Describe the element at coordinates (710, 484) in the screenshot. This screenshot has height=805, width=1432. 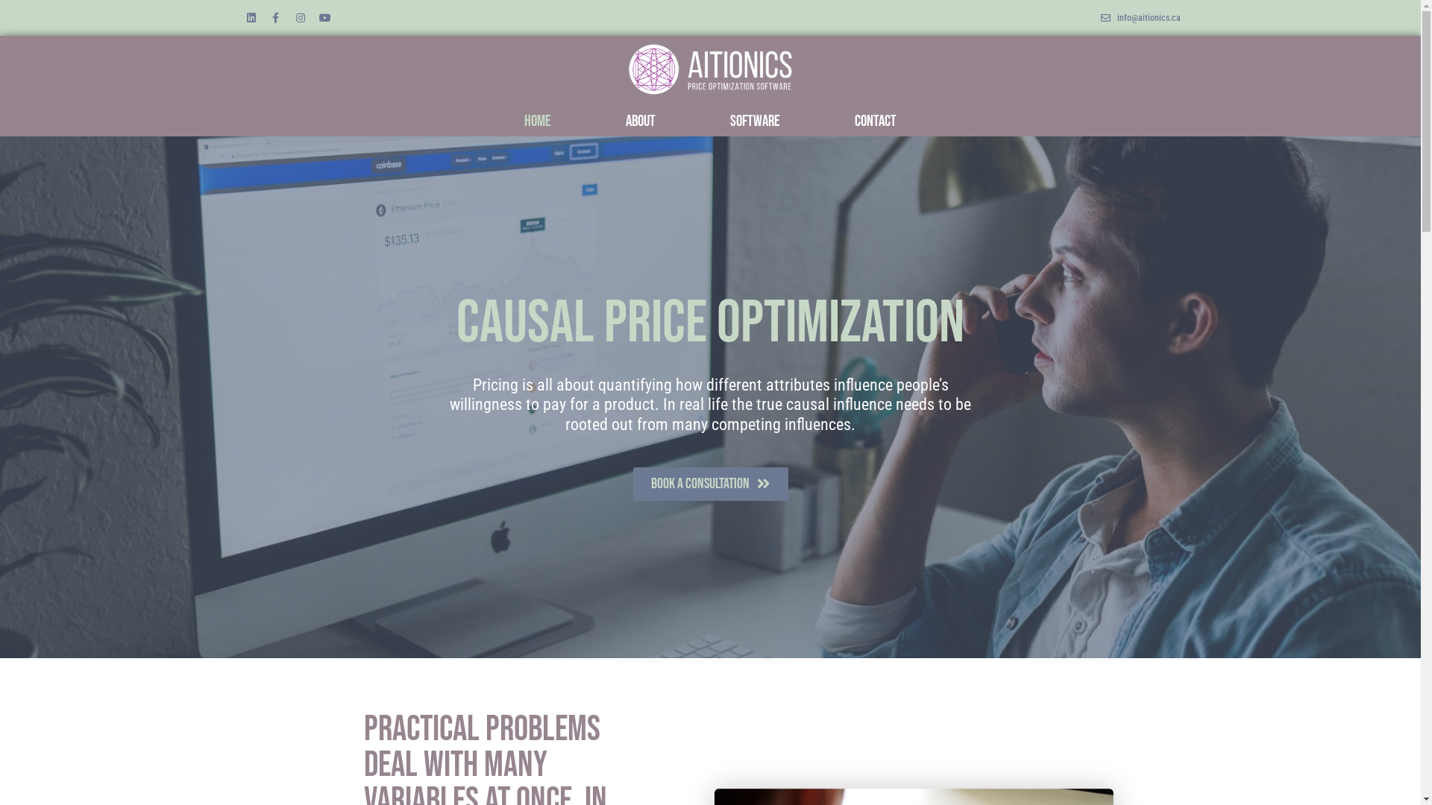
I see `Book a consultation` at that location.